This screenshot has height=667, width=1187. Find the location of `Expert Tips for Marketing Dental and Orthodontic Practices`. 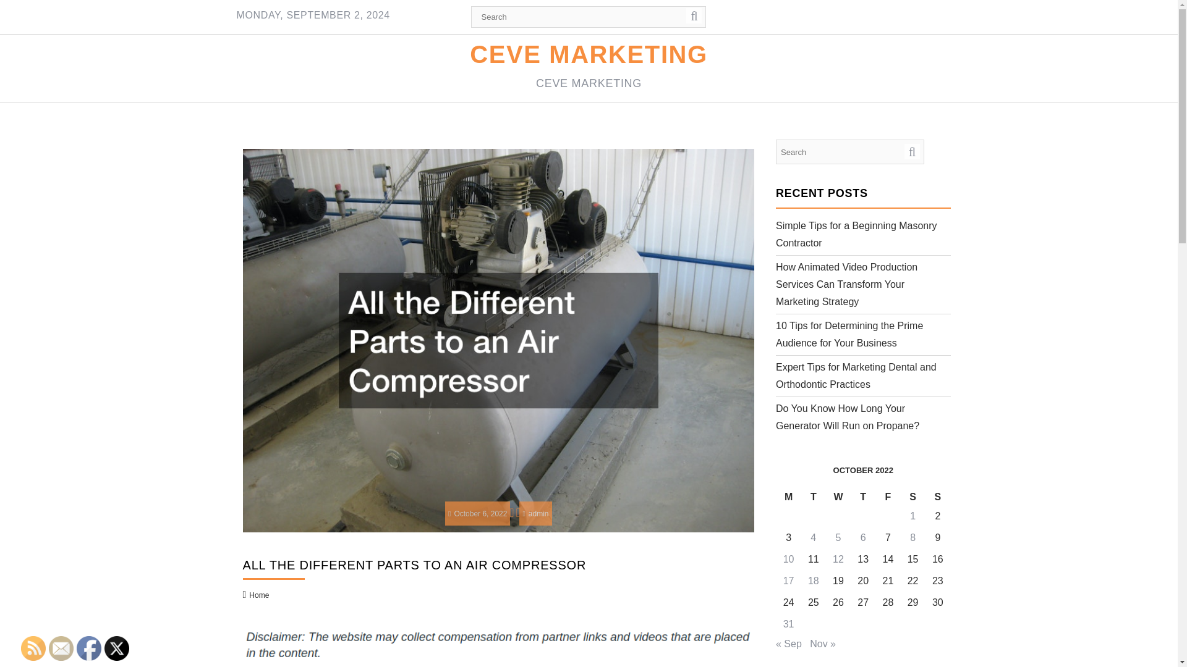

Expert Tips for Marketing Dental and Orthodontic Practices is located at coordinates (856, 375).